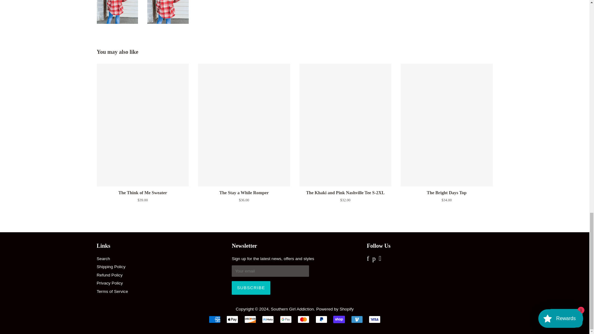  Describe the element at coordinates (250, 319) in the screenshot. I see `Discover` at that location.